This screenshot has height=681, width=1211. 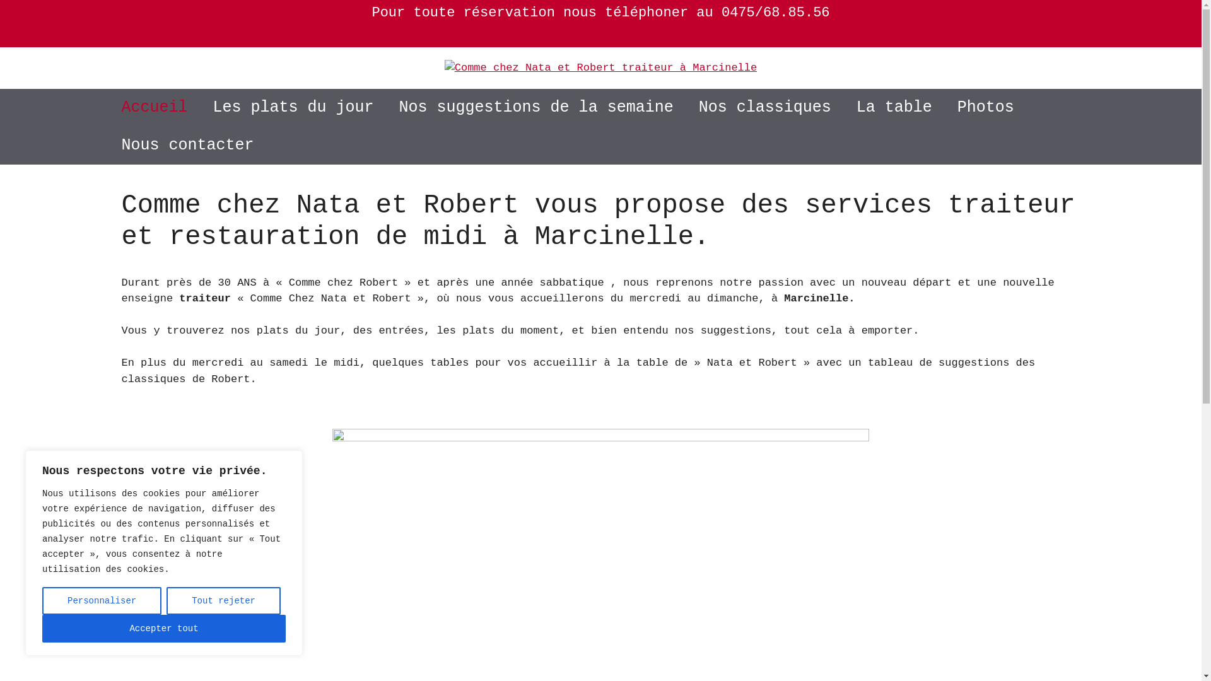 What do you see at coordinates (986, 108) in the screenshot?
I see `Photos` at bounding box center [986, 108].